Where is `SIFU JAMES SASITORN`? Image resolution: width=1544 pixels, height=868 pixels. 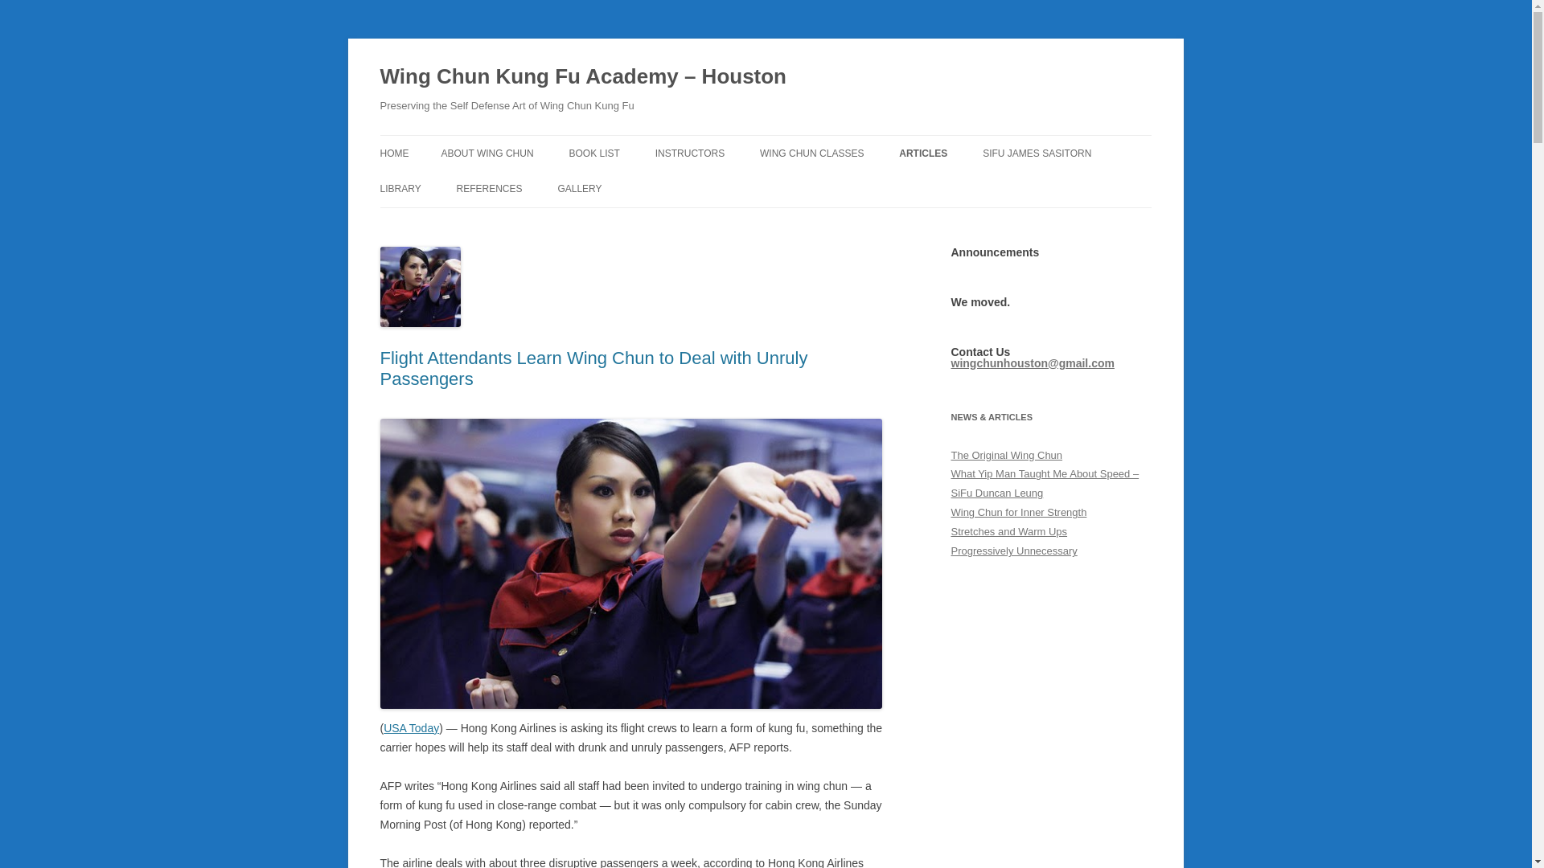
SIFU JAMES SASITORN is located at coordinates (1037, 153).